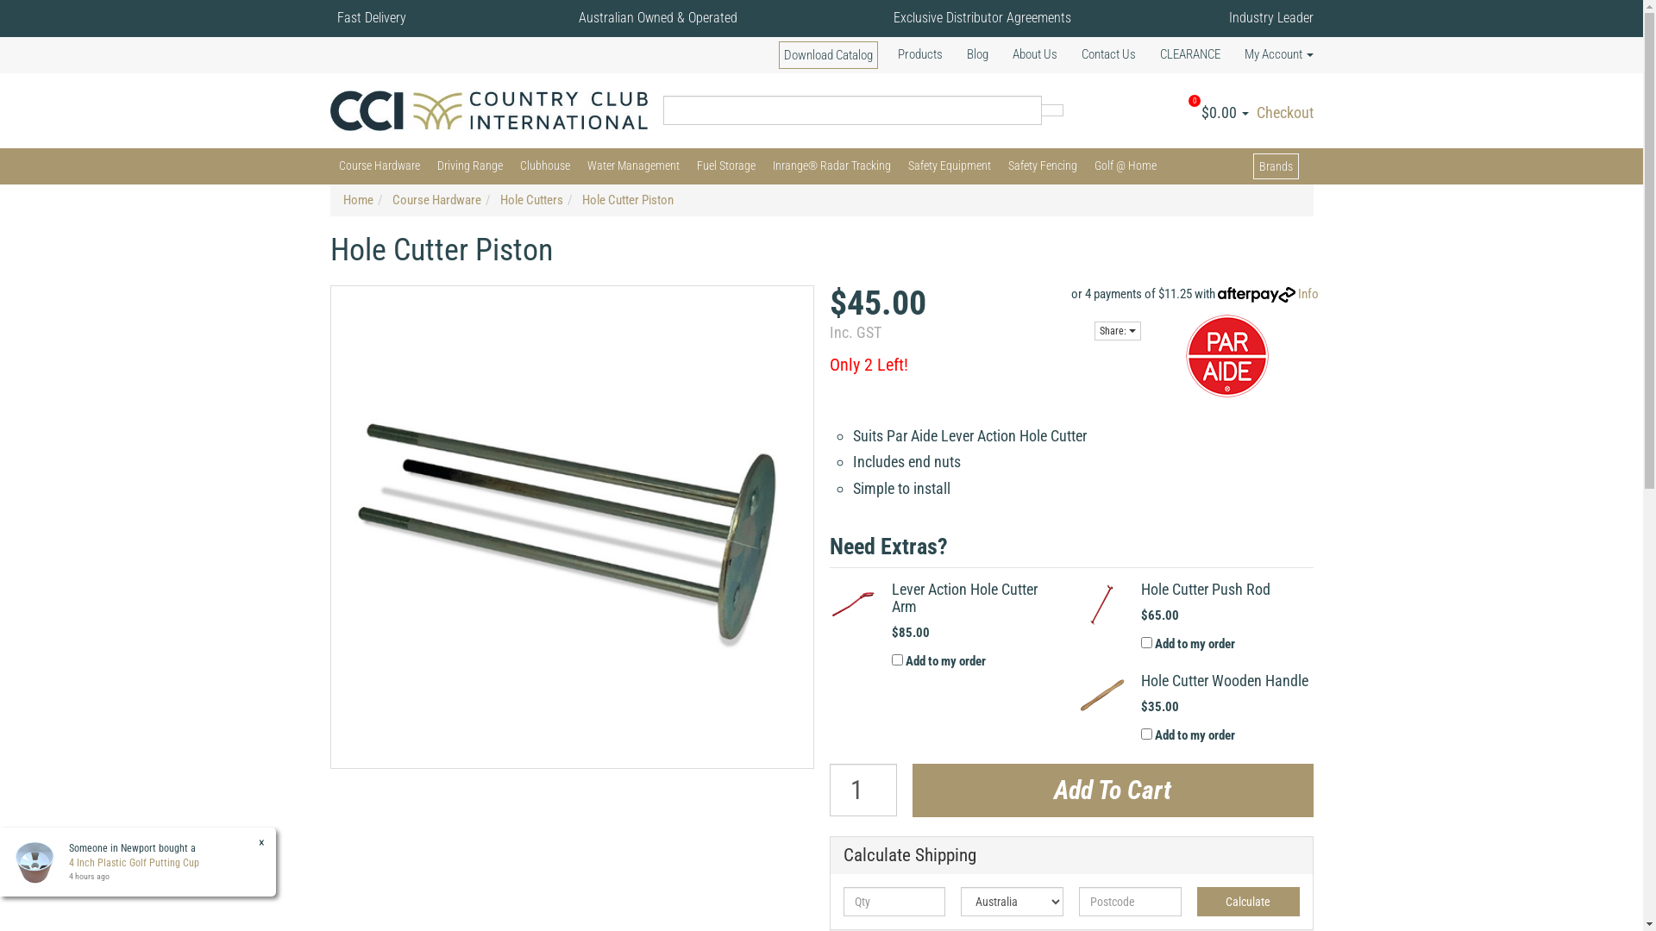 The height and width of the screenshot is (931, 1656). What do you see at coordinates (627, 200) in the screenshot?
I see `Hole Cutter Piston` at bounding box center [627, 200].